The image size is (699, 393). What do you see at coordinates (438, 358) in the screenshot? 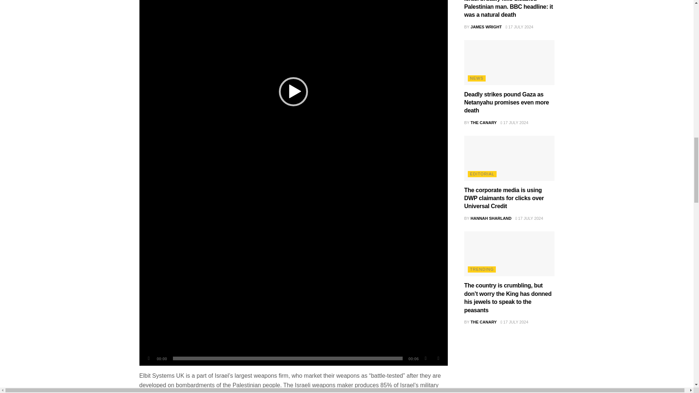
I see `Fullscreen` at bounding box center [438, 358].